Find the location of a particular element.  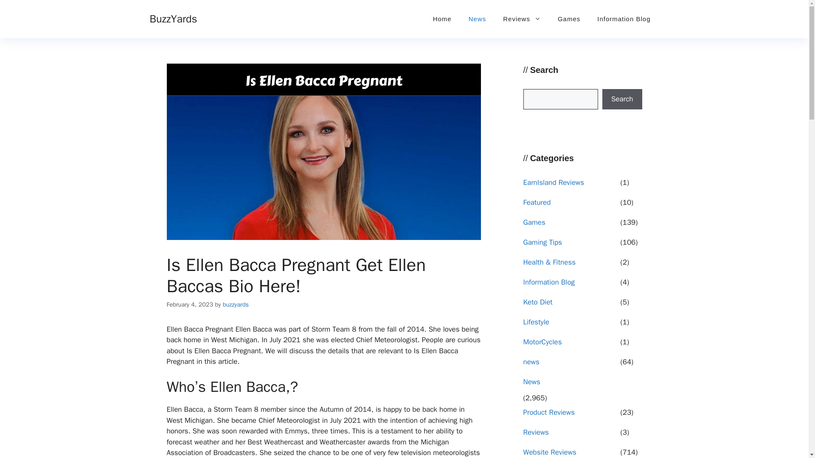

Keto Diet is located at coordinates (570, 304).